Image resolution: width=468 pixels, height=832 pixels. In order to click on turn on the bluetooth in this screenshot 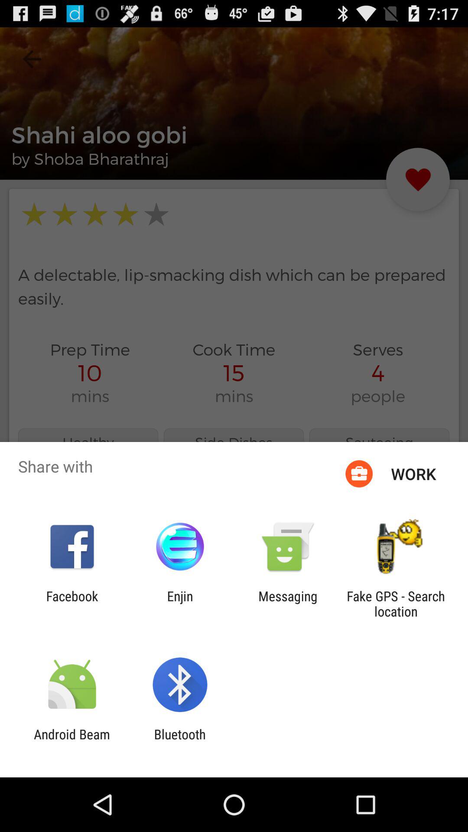, I will do `click(179, 742)`.